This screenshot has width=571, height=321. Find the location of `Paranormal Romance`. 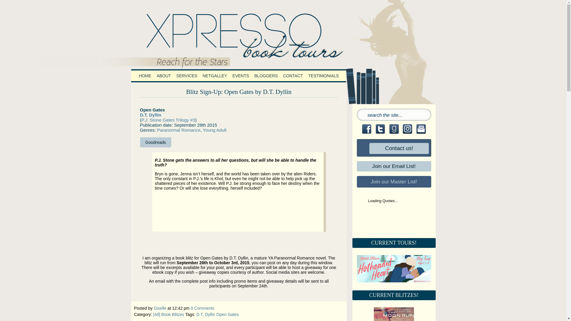

Paranormal Romance is located at coordinates (178, 130).